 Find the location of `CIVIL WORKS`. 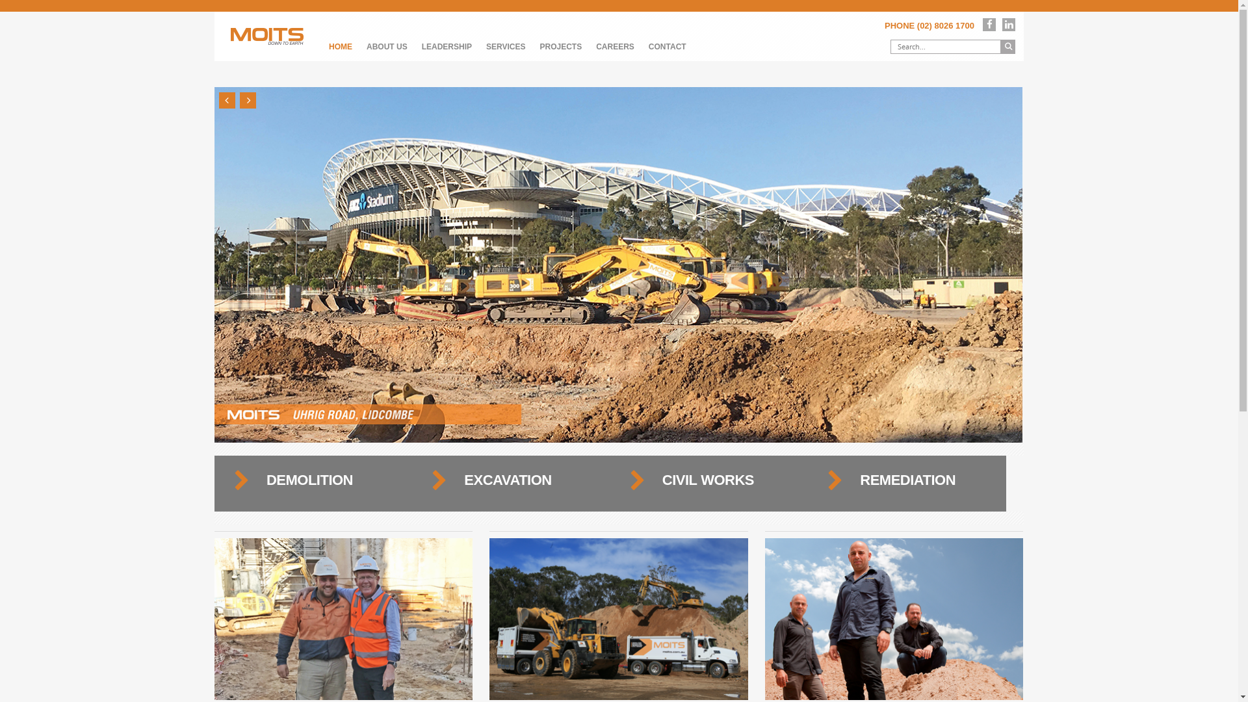

CIVIL WORKS is located at coordinates (708, 480).